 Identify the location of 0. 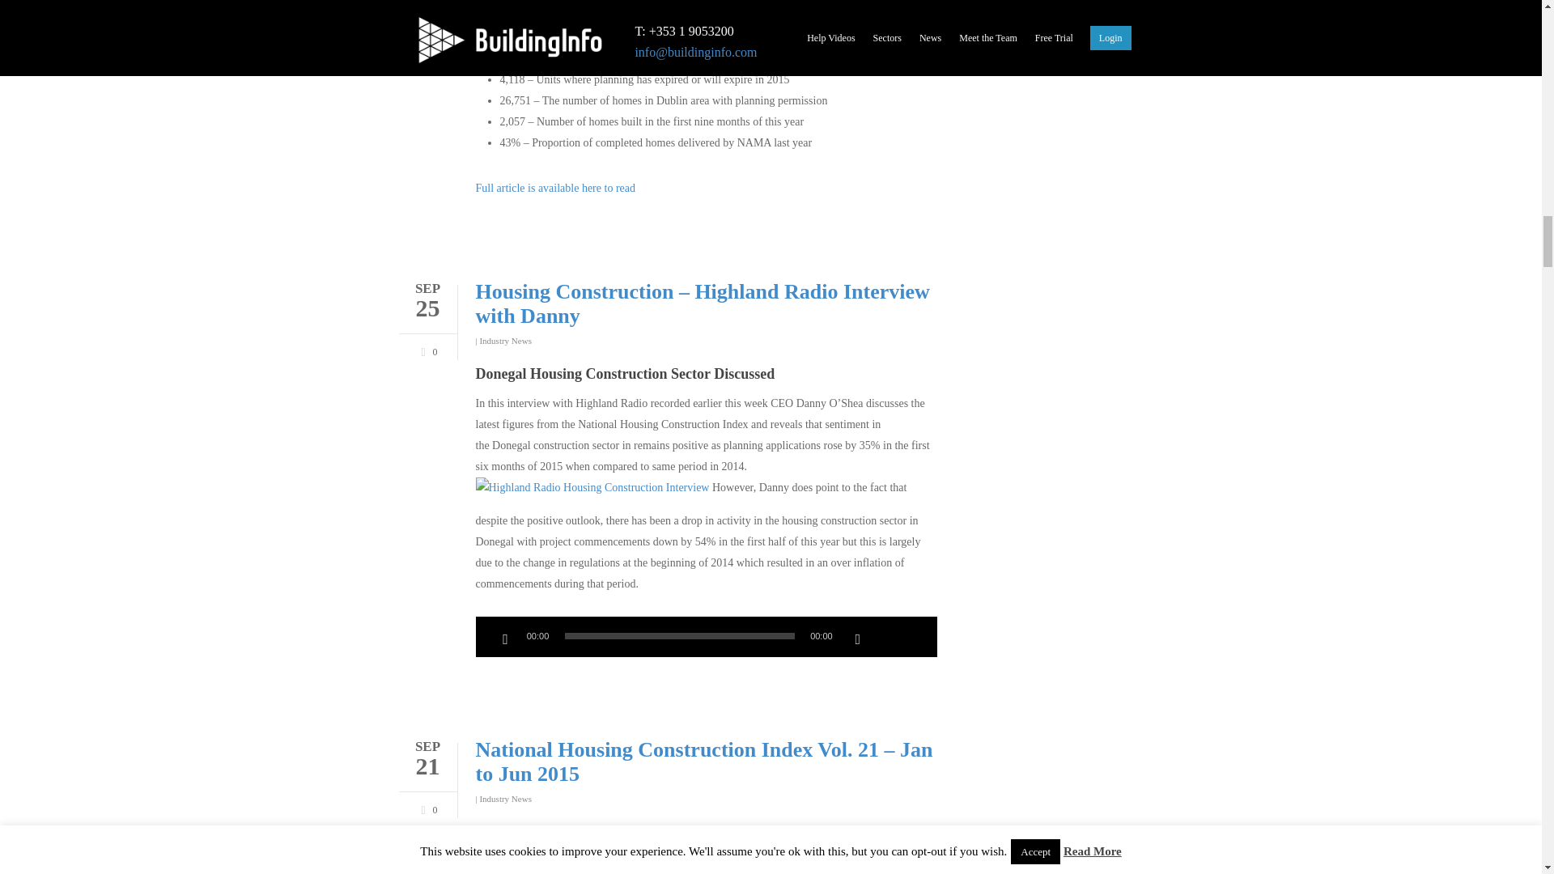
(426, 350).